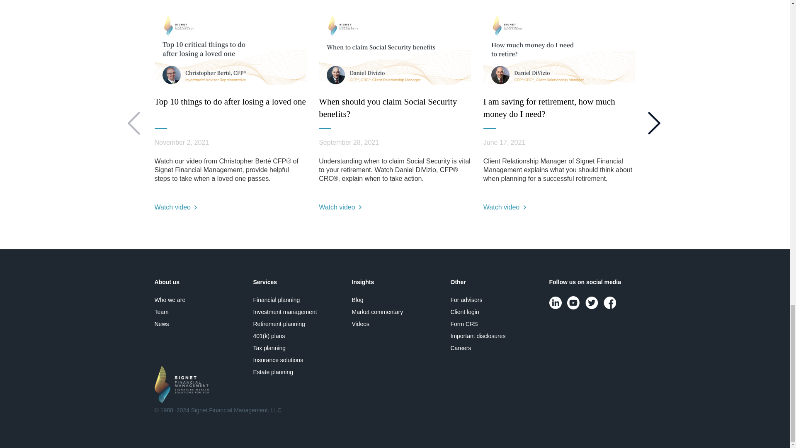 The height and width of the screenshot is (448, 796). Describe the element at coordinates (230, 102) in the screenshot. I see `Top 10 things to do after losing a loved one` at that location.